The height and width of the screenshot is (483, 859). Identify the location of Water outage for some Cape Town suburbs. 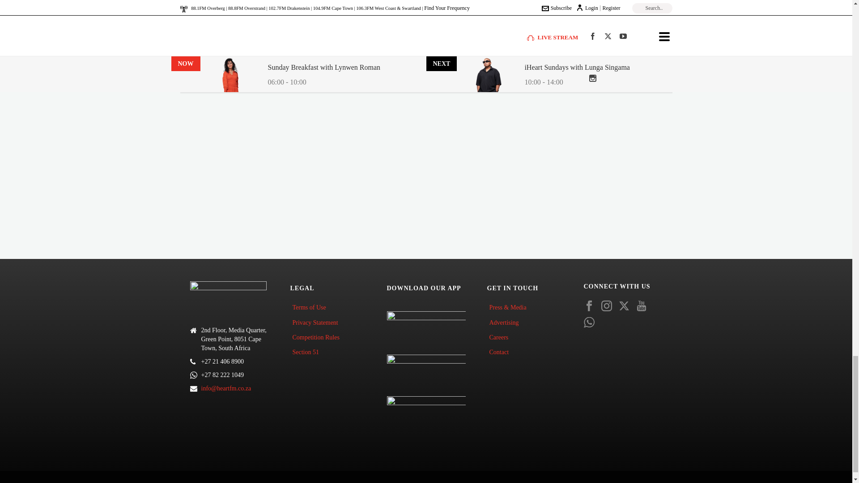
(241, 59).